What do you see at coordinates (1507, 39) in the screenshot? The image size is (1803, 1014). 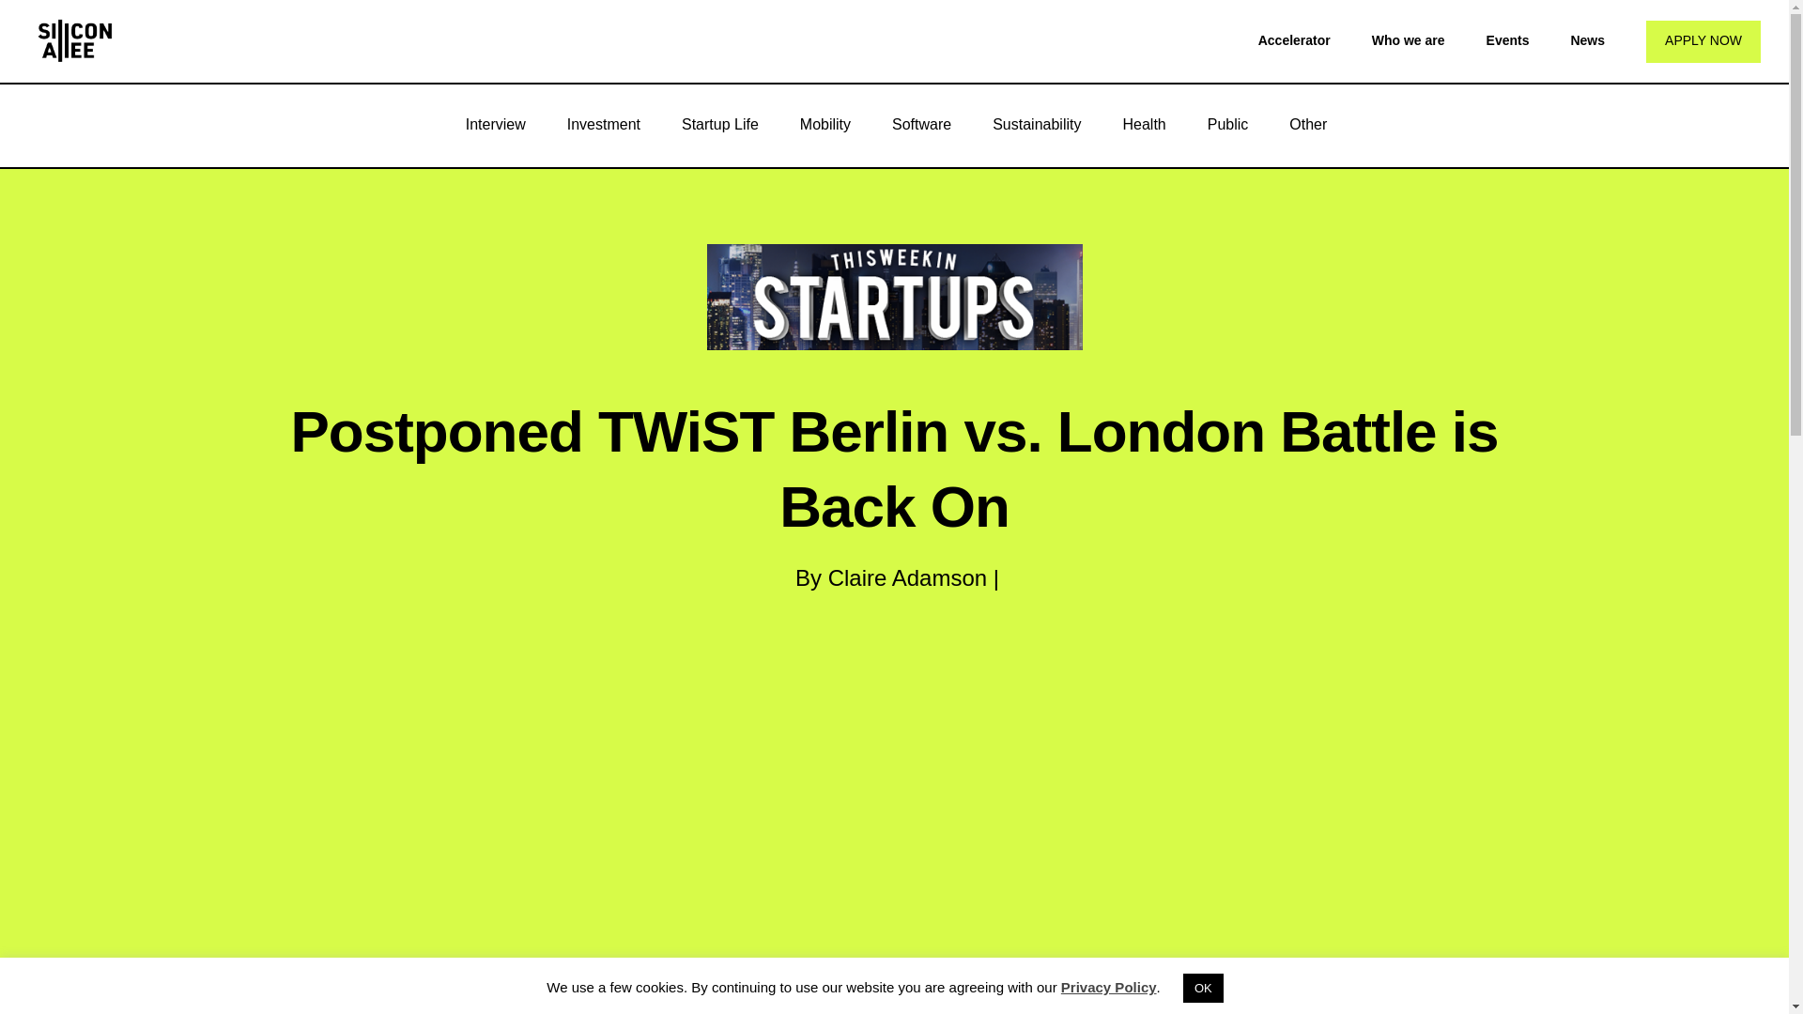 I see `Events` at bounding box center [1507, 39].